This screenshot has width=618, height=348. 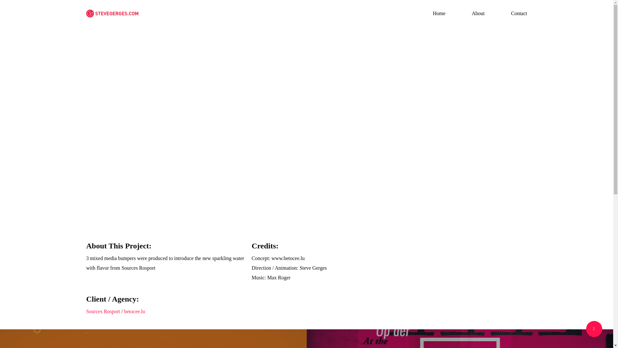 What do you see at coordinates (340, 309) in the screenshot?
I see `instagram` at bounding box center [340, 309].